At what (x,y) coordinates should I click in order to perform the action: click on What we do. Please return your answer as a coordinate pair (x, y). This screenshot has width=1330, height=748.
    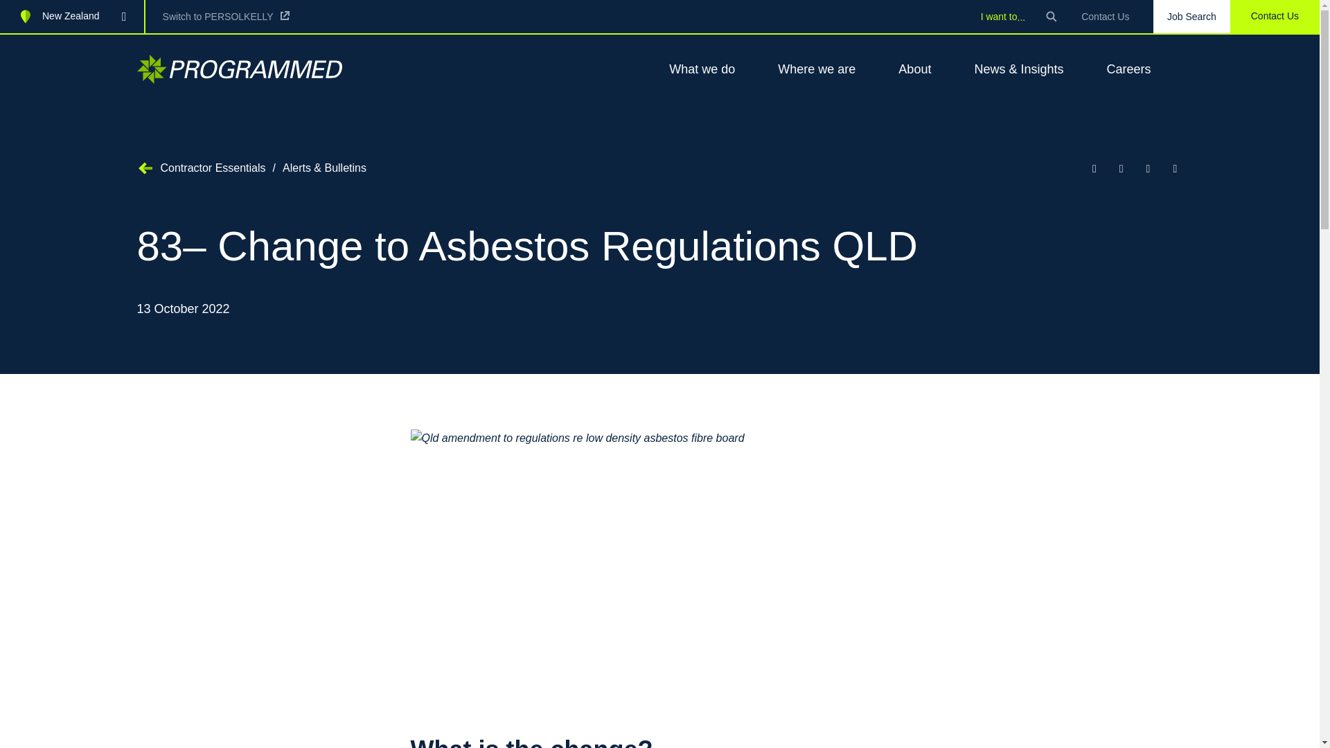
    Looking at the image, I should click on (697, 69).